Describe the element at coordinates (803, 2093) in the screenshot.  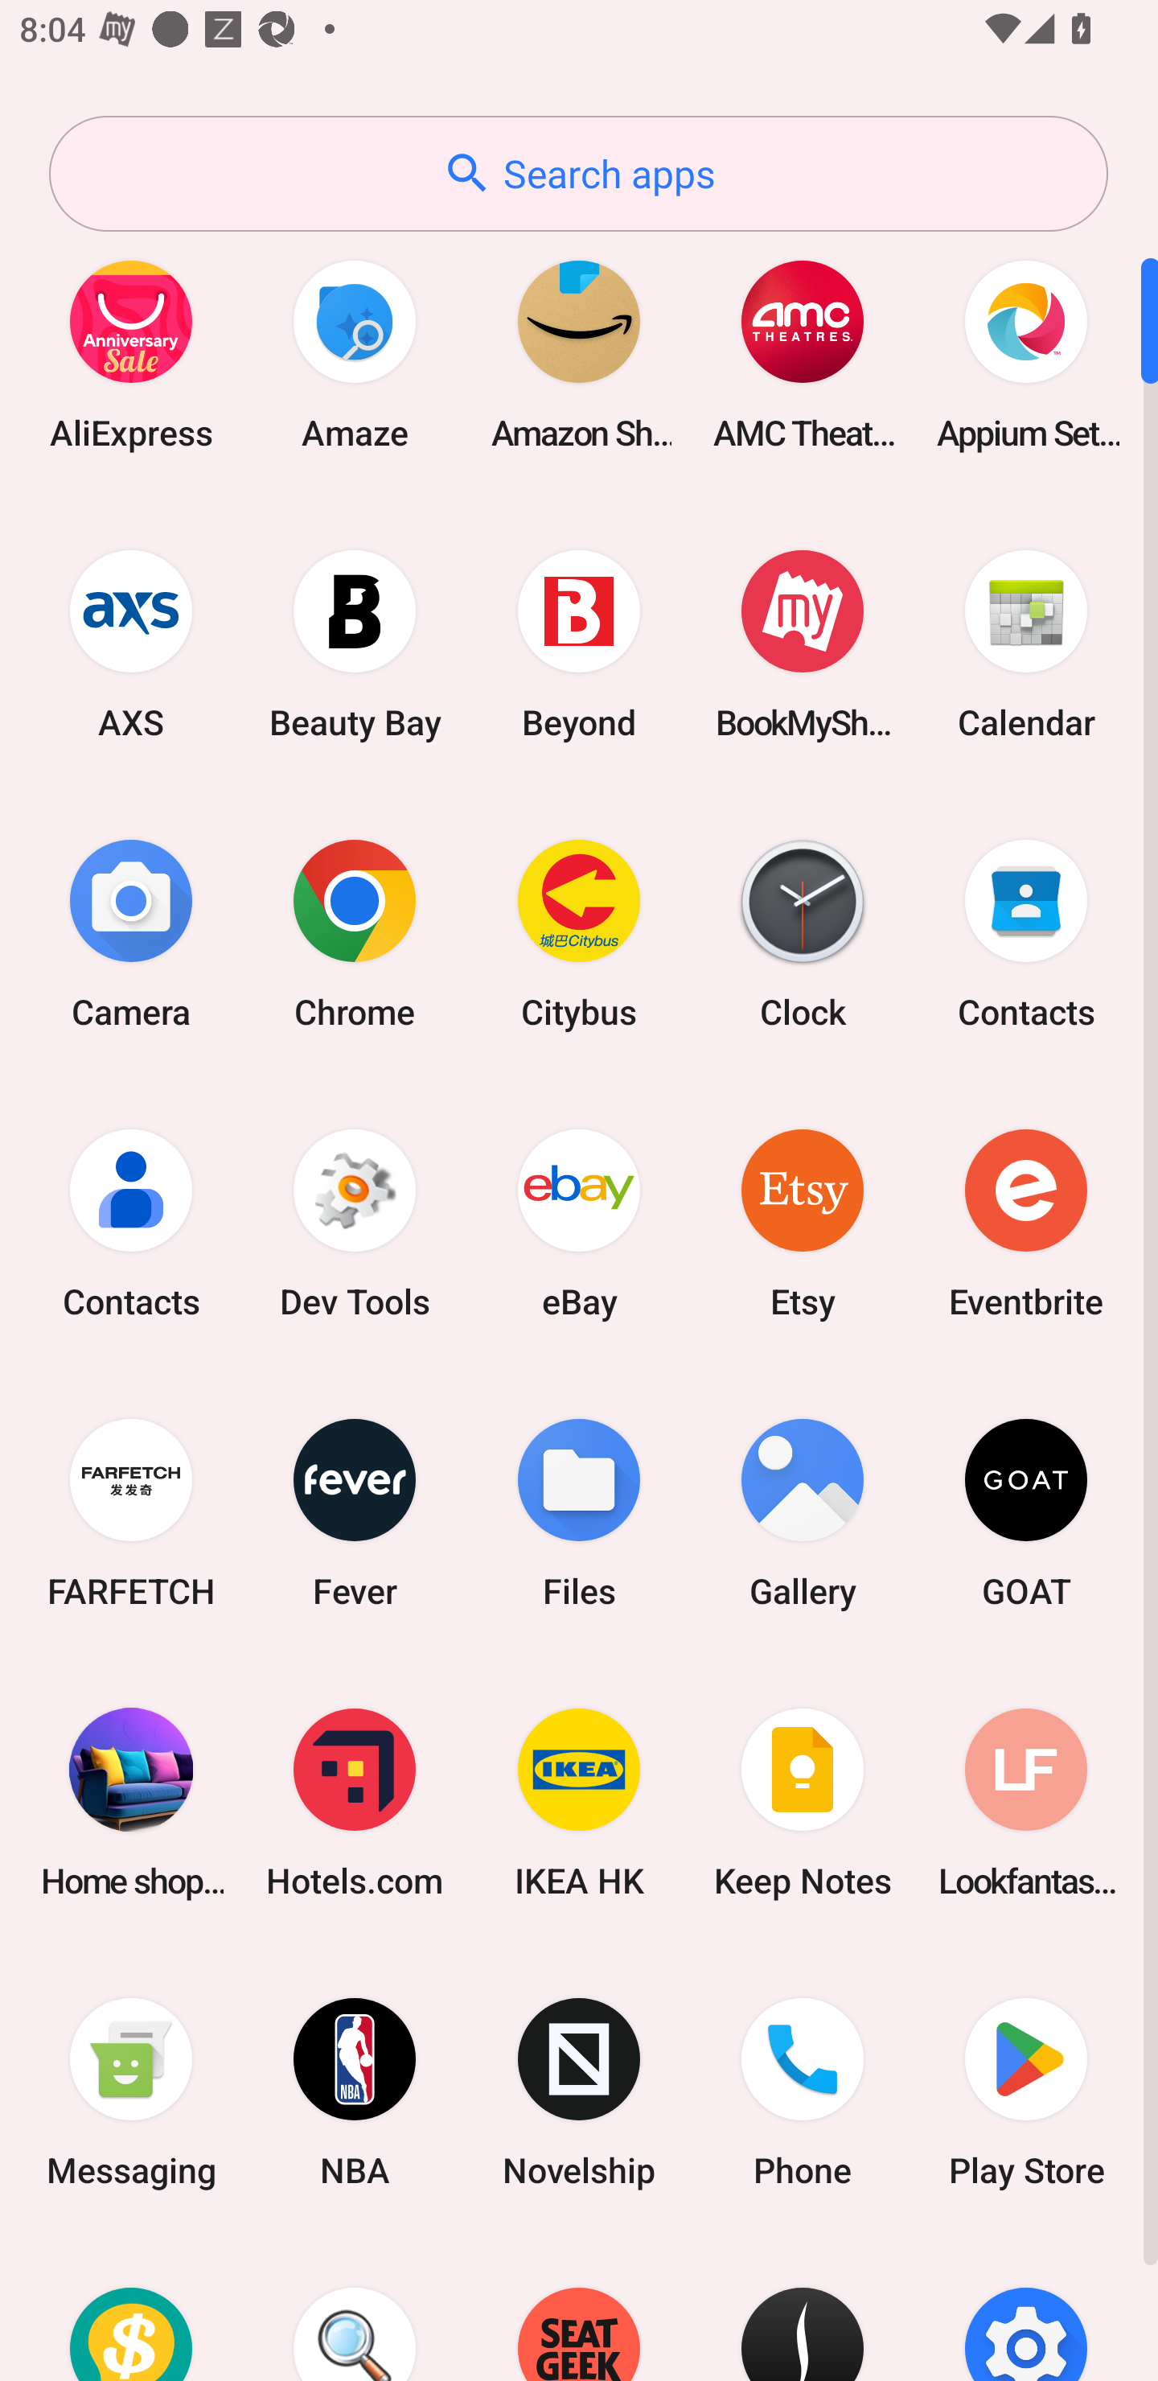
I see `Phone` at that location.